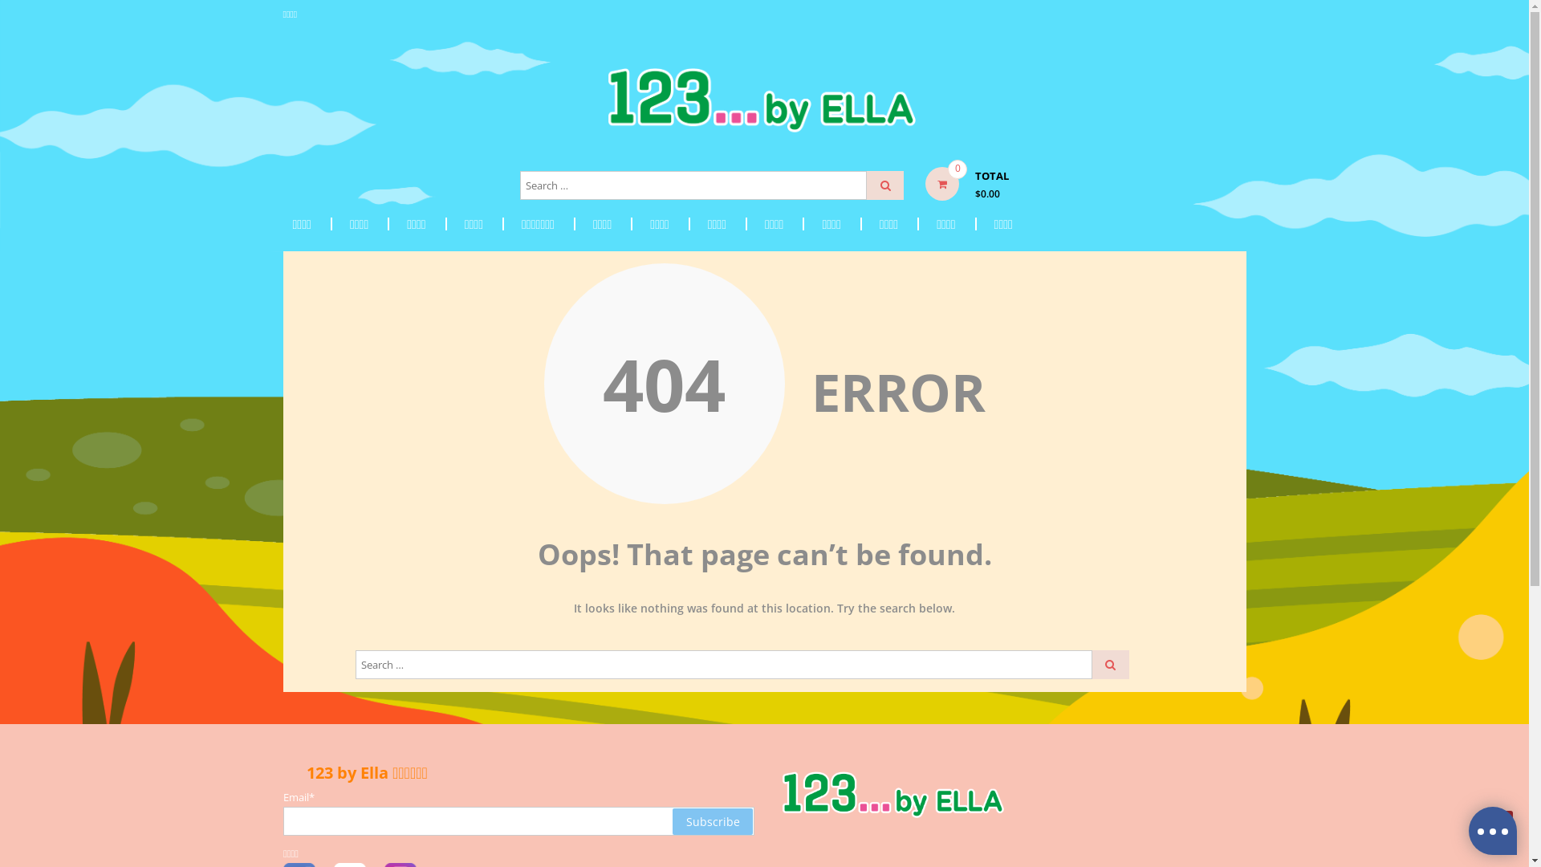 The width and height of the screenshot is (1541, 867). What do you see at coordinates (791, 101) in the screenshot?
I see `123 by ELLA` at bounding box center [791, 101].